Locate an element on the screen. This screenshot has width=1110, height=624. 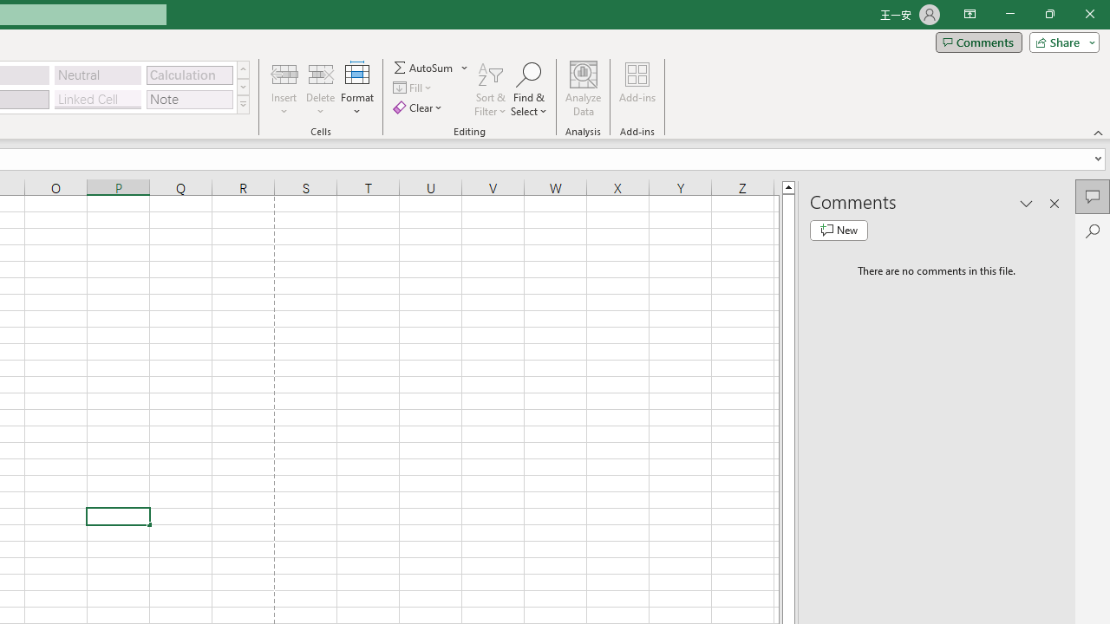
Delete is located at coordinates (321, 88).